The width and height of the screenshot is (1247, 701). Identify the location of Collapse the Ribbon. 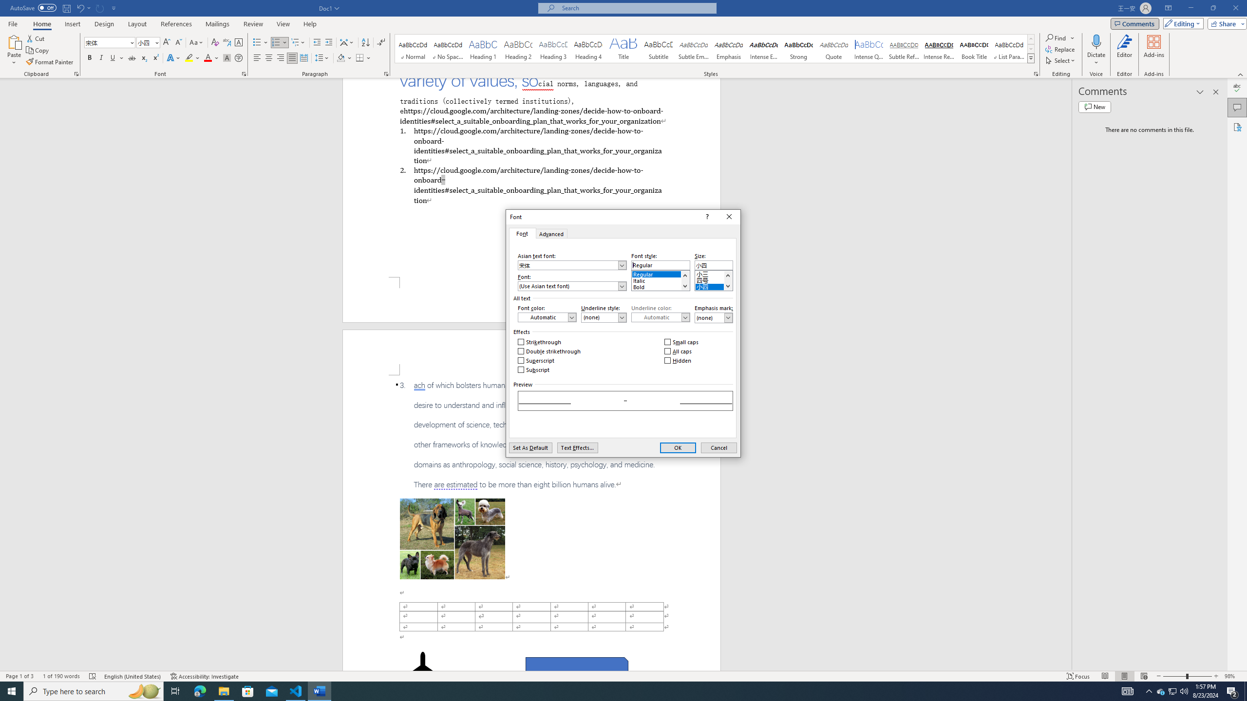
(106, 42).